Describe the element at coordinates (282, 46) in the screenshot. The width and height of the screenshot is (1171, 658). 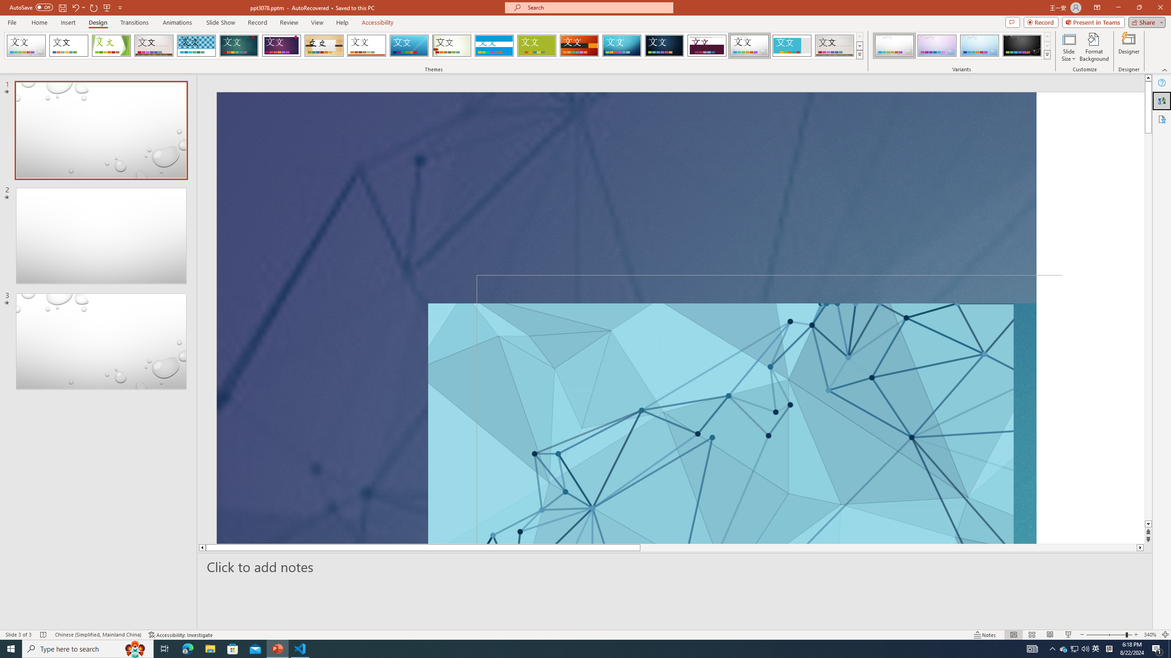
I see `Ion Boardroom` at that location.